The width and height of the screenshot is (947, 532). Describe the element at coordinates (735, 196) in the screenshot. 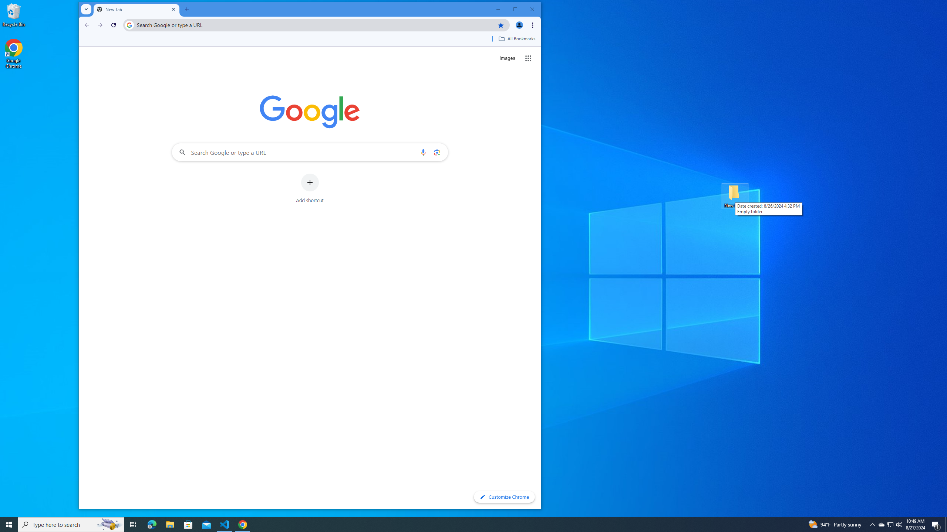

I see `New folder` at that location.